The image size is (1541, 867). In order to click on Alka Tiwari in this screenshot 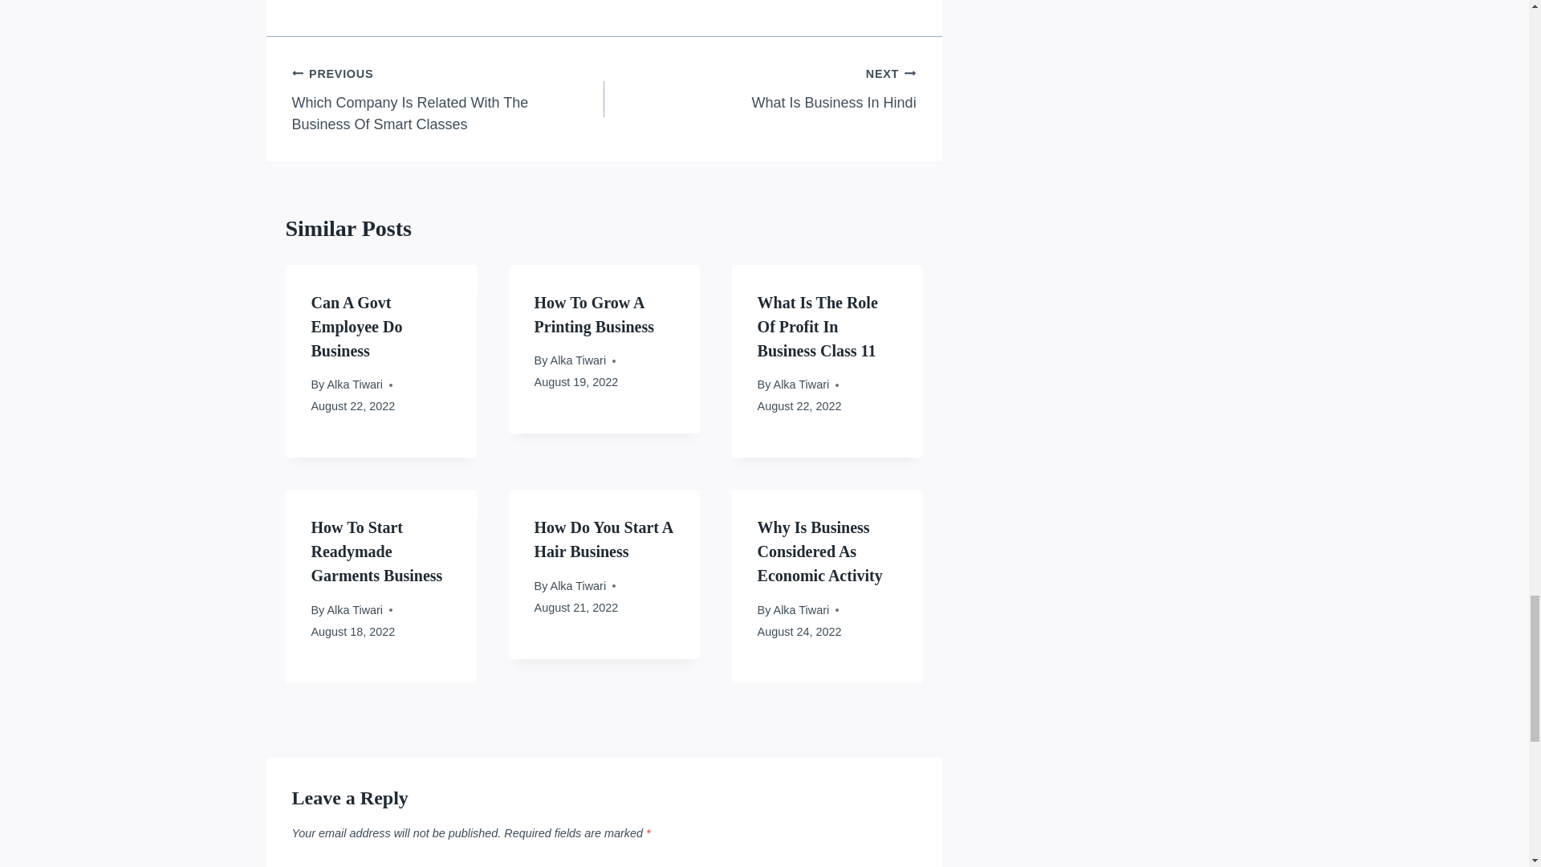, I will do `click(578, 360)`.